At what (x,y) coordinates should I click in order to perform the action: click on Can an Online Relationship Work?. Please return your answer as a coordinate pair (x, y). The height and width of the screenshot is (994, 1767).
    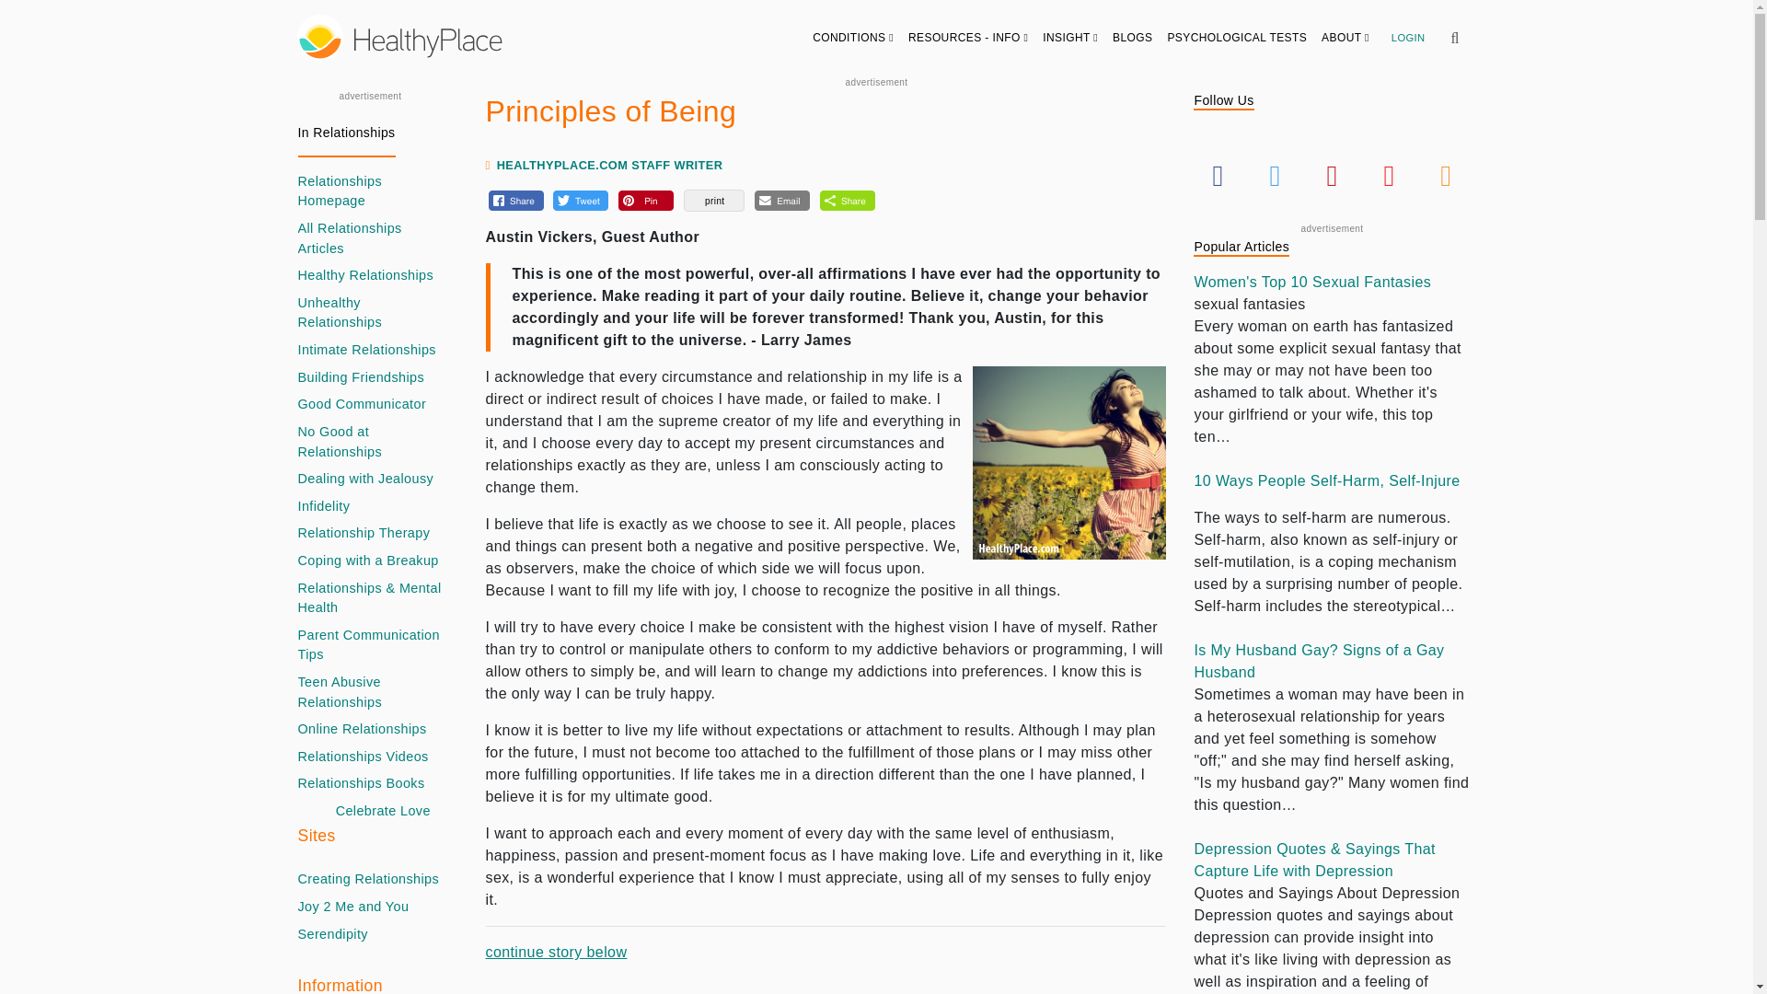
    Looking at the image, I should click on (363, 729).